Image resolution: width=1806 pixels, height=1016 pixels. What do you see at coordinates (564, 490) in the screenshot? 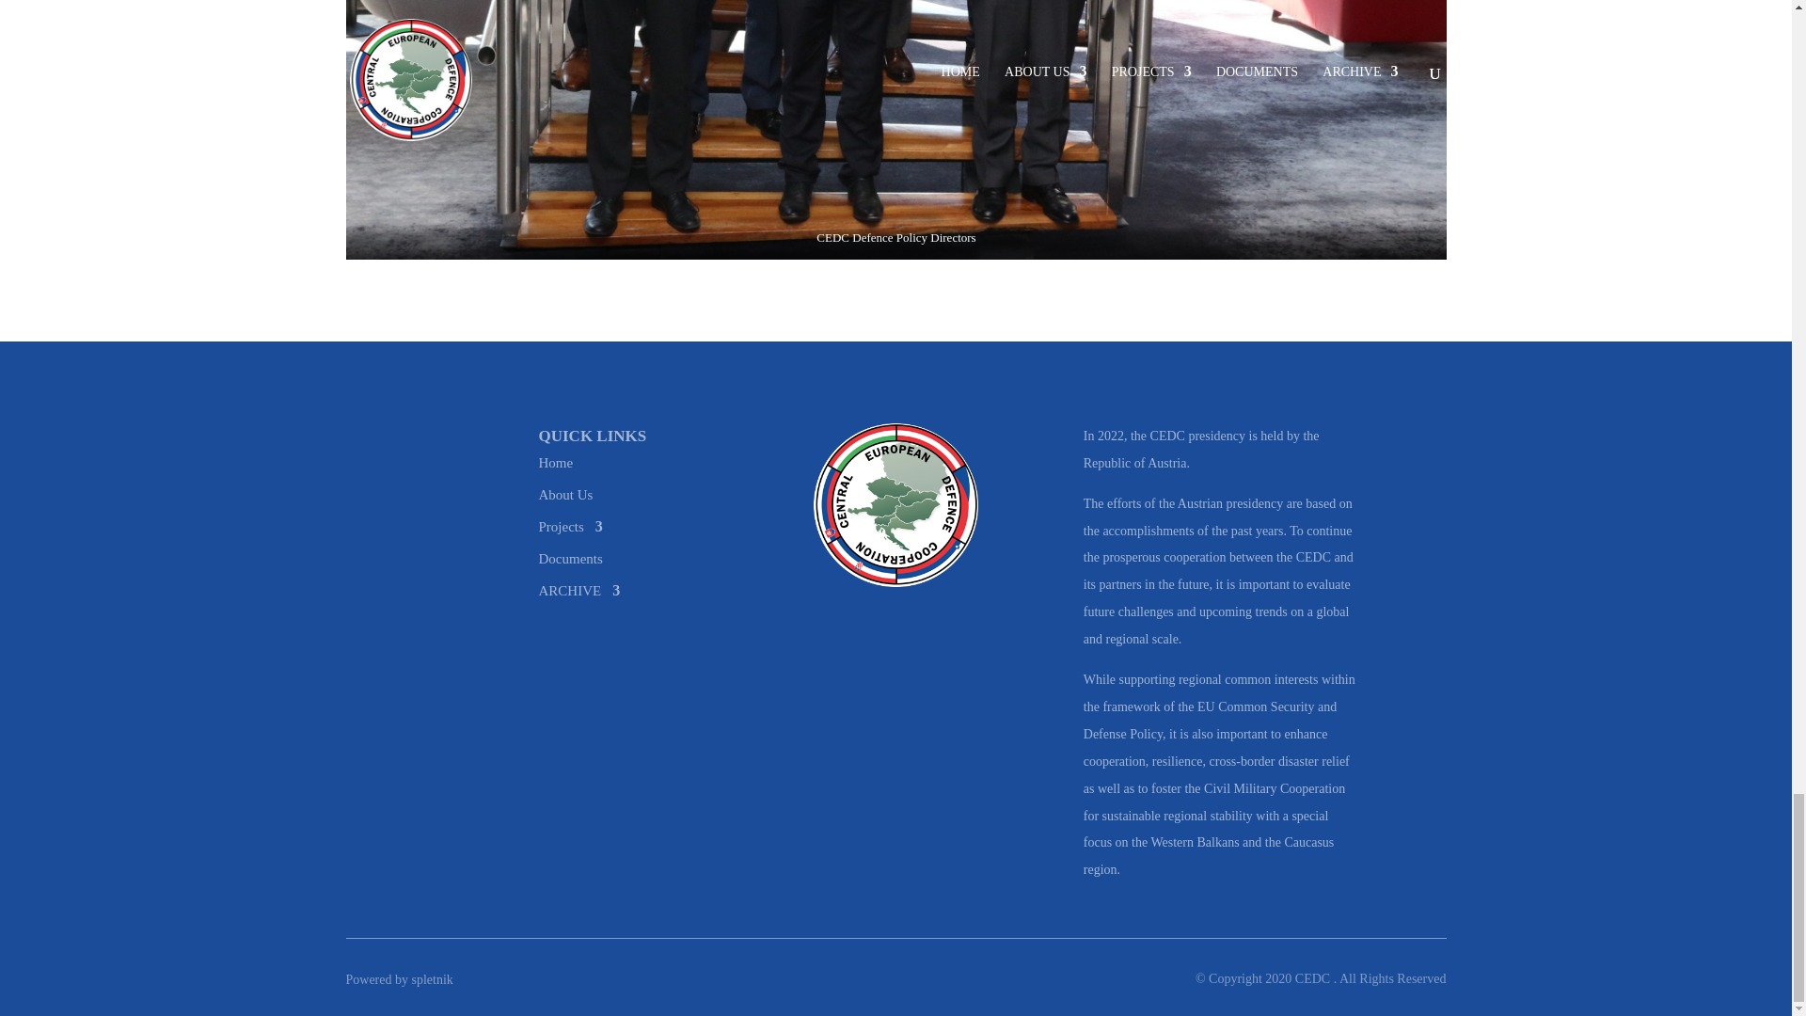
I see `About Us` at bounding box center [564, 490].